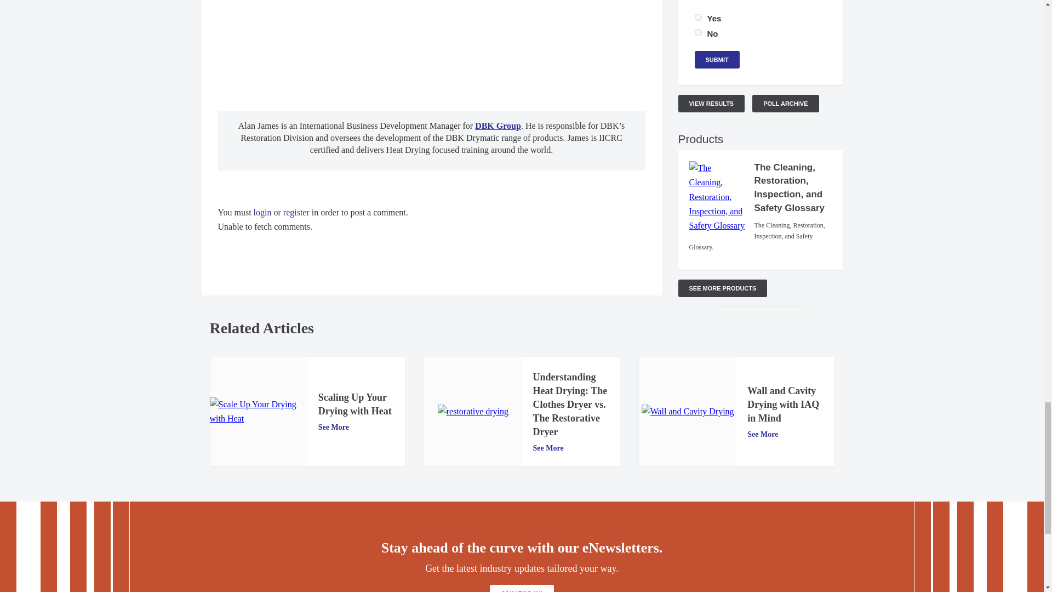 This screenshot has width=1052, height=592. What do you see at coordinates (258, 411) in the screenshot?
I see `Scale Up Your Drying with Heat` at bounding box center [258, 411].